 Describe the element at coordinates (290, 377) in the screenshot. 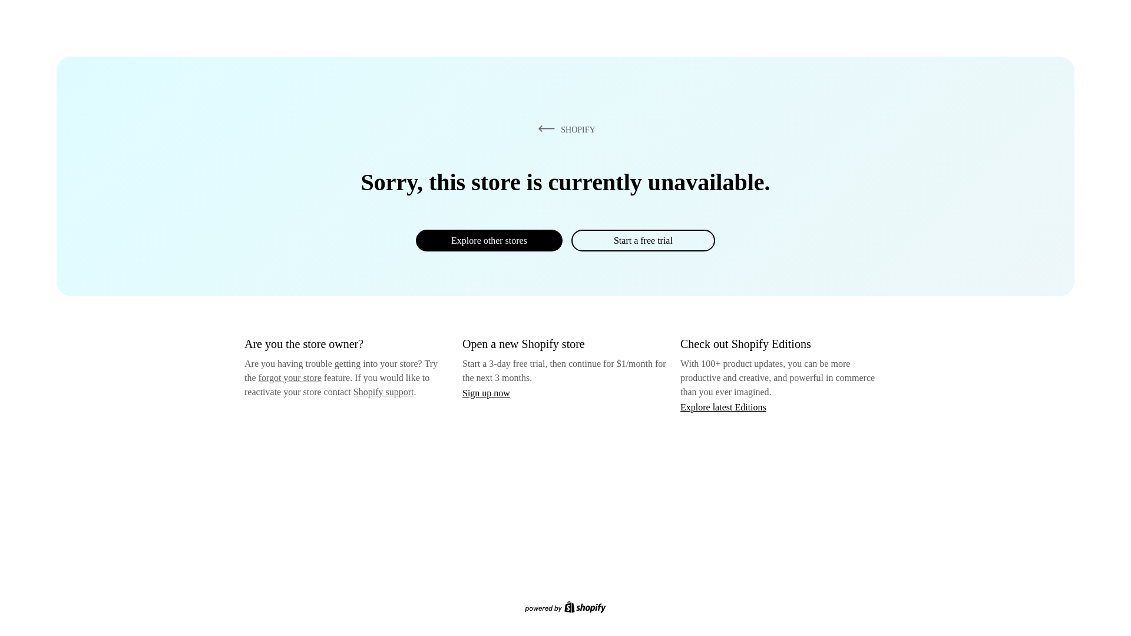

I see `forgot your store` at that location.